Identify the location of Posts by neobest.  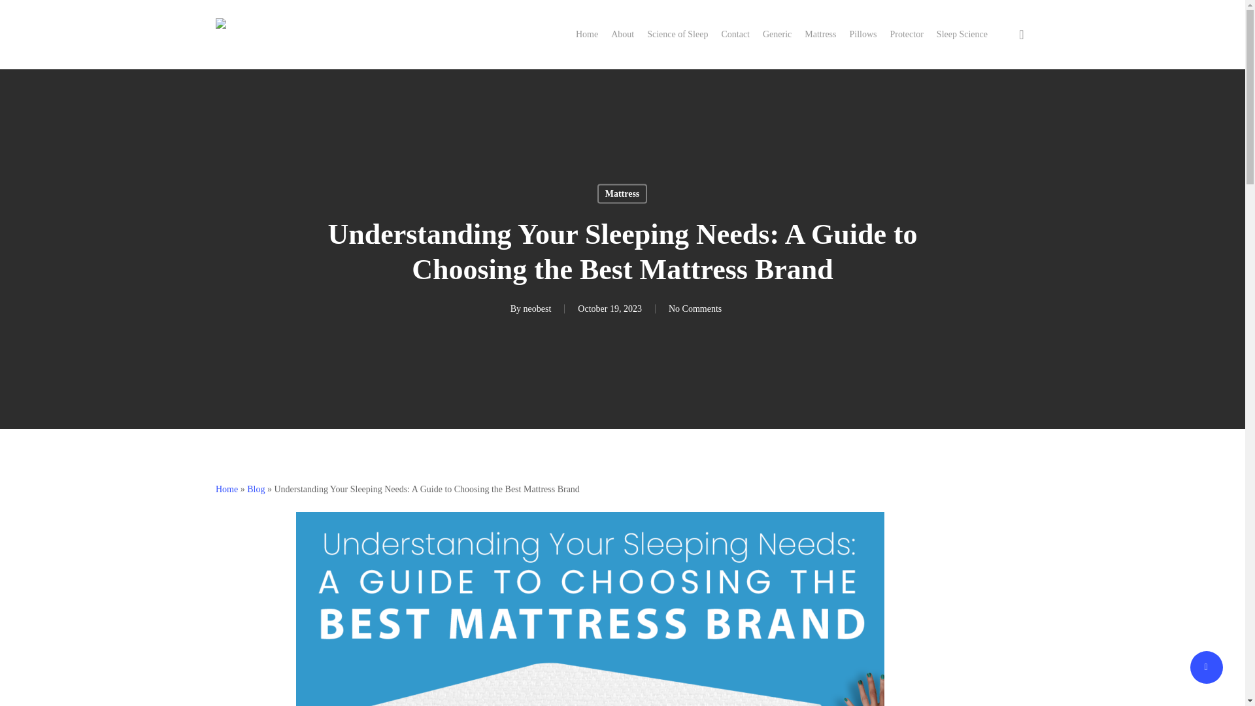
(537, 309).